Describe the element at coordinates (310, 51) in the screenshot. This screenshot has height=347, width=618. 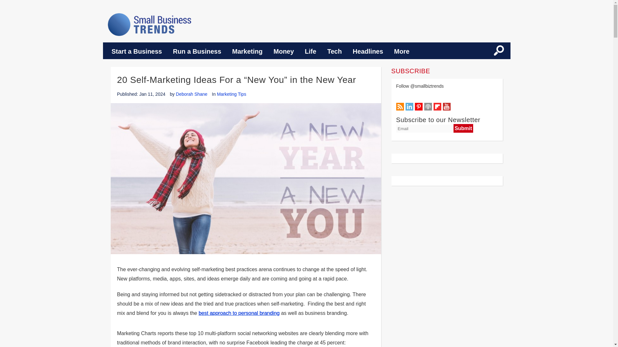
I see `Life` at that location.